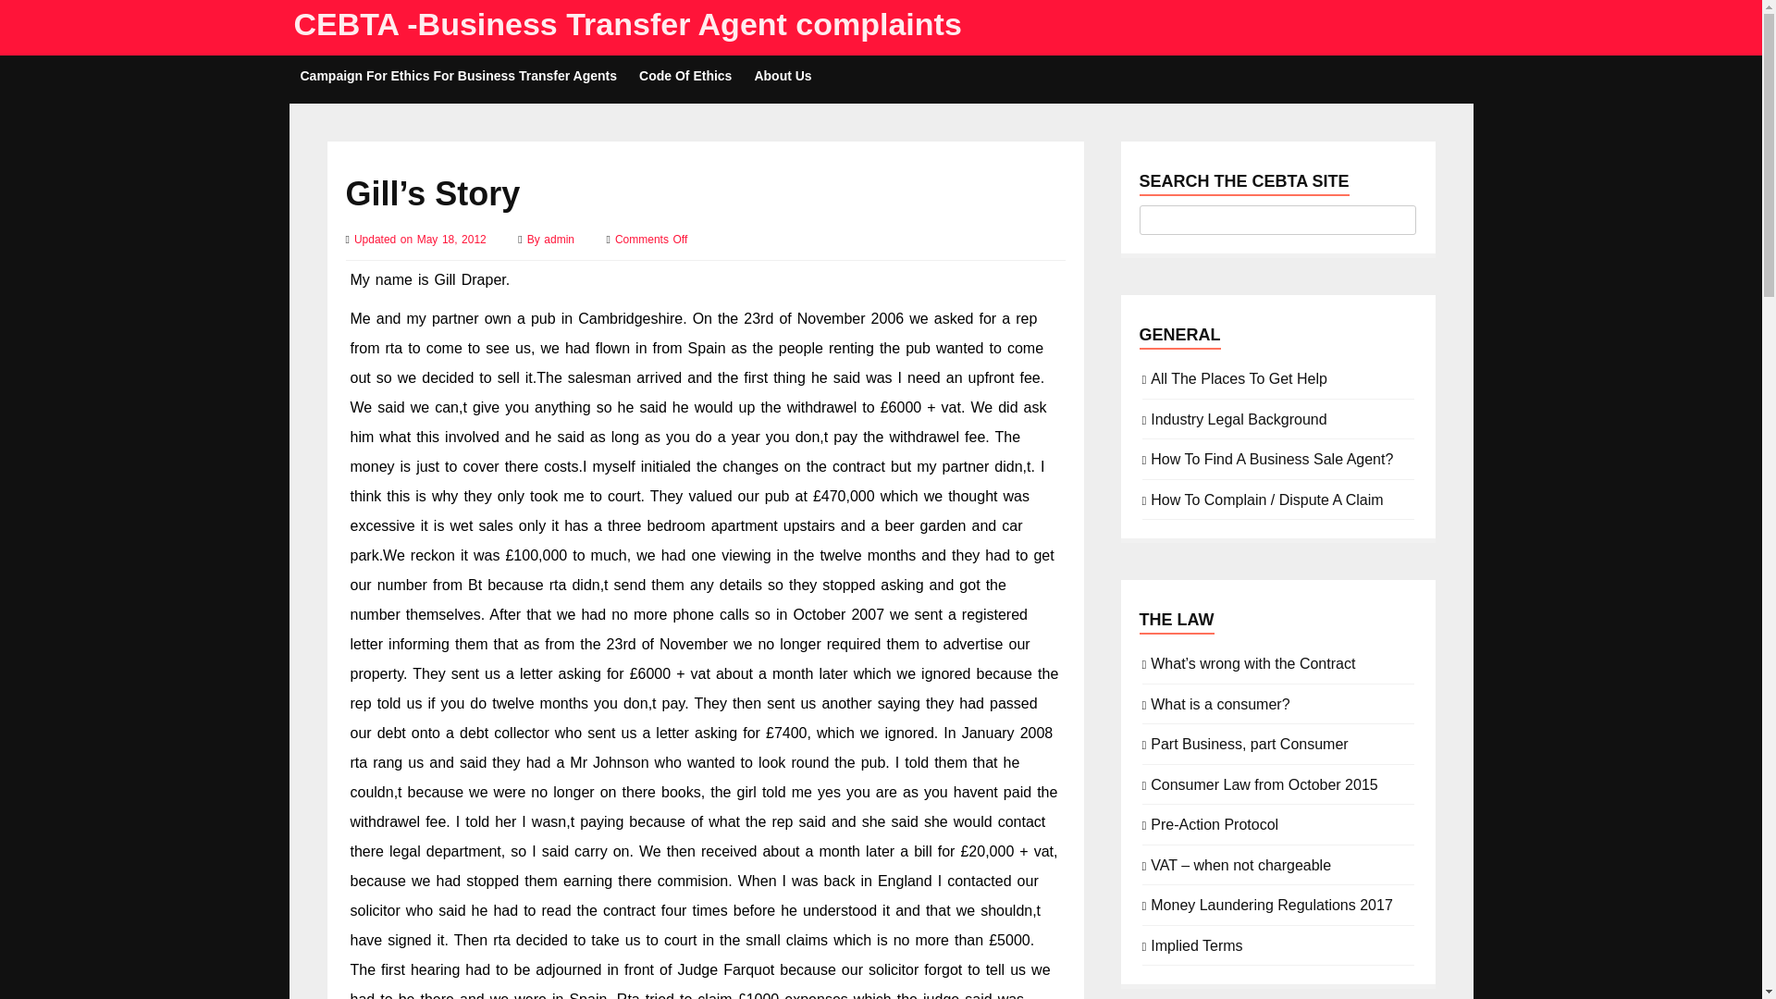  Describe the element at coordinates (1239, 377) in the screenshot. I see `All The Places To Get Help` at that location.